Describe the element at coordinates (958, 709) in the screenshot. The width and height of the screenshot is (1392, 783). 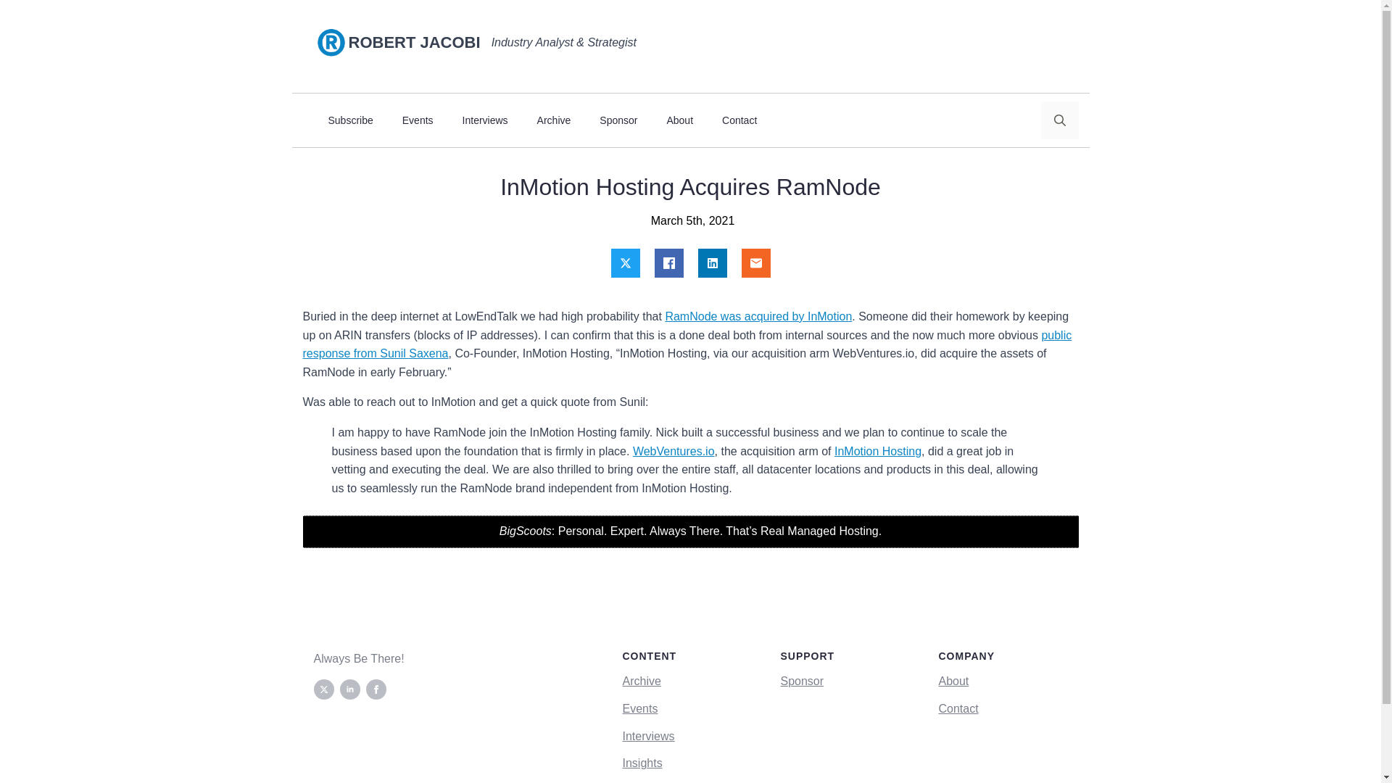
I see `Contact` at that location.